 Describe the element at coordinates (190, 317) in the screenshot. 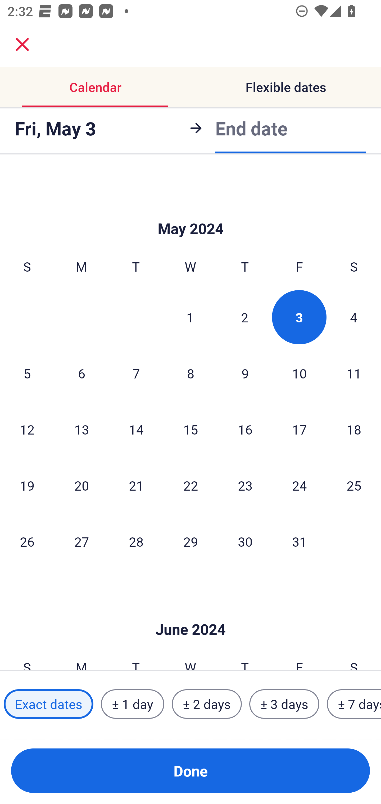

I see `1 Wednesday, May 1, 2024` at that location.